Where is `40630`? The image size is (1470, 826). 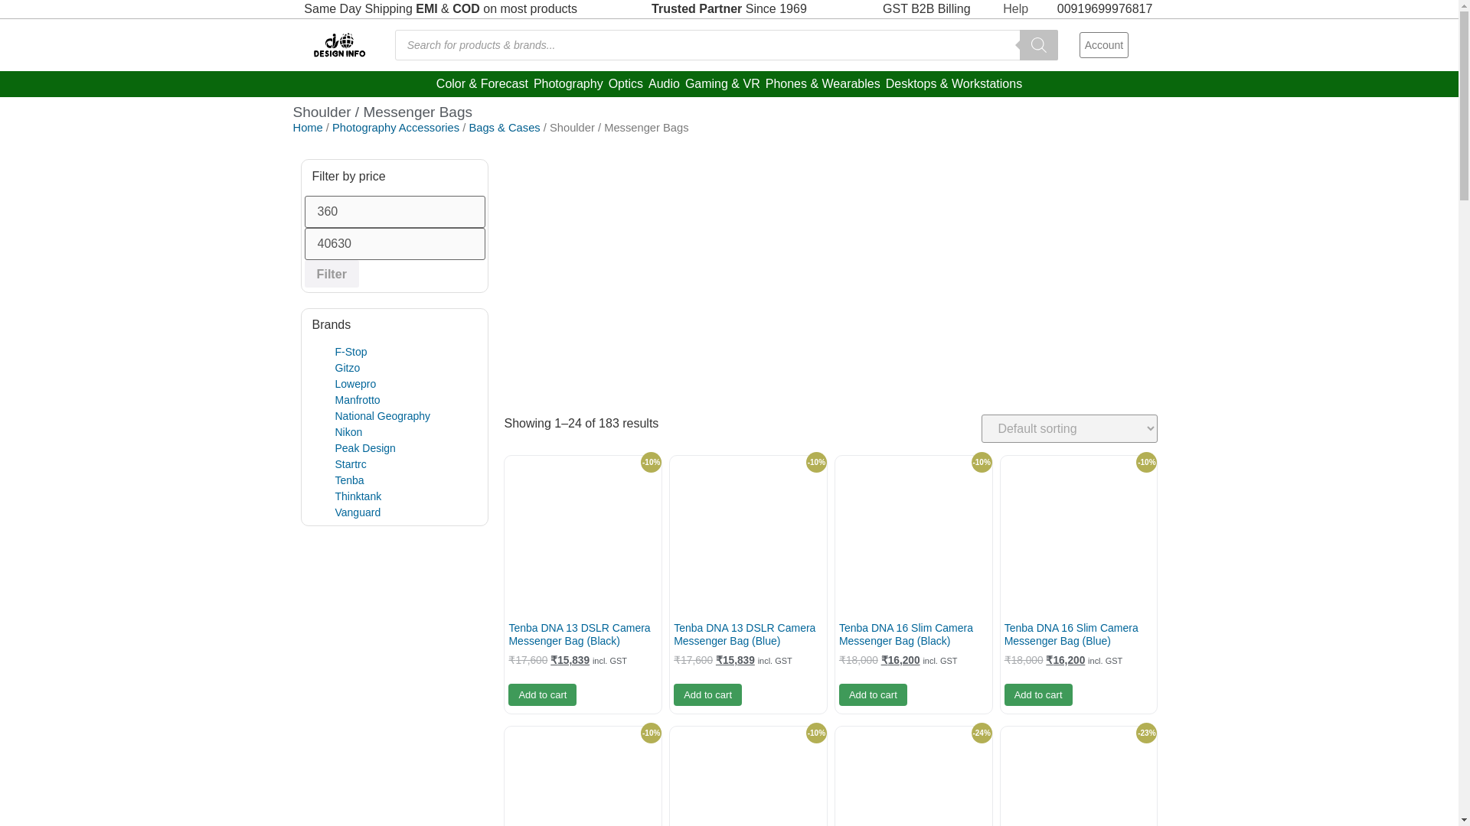 40630 is located at coordinates (395, 244).